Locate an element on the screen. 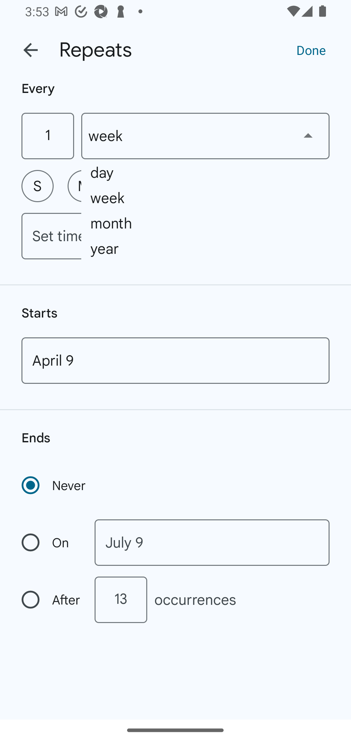 Image resolution: width=351 pixels, height=741 pixels. 13 is located at coordinates (121, 600).